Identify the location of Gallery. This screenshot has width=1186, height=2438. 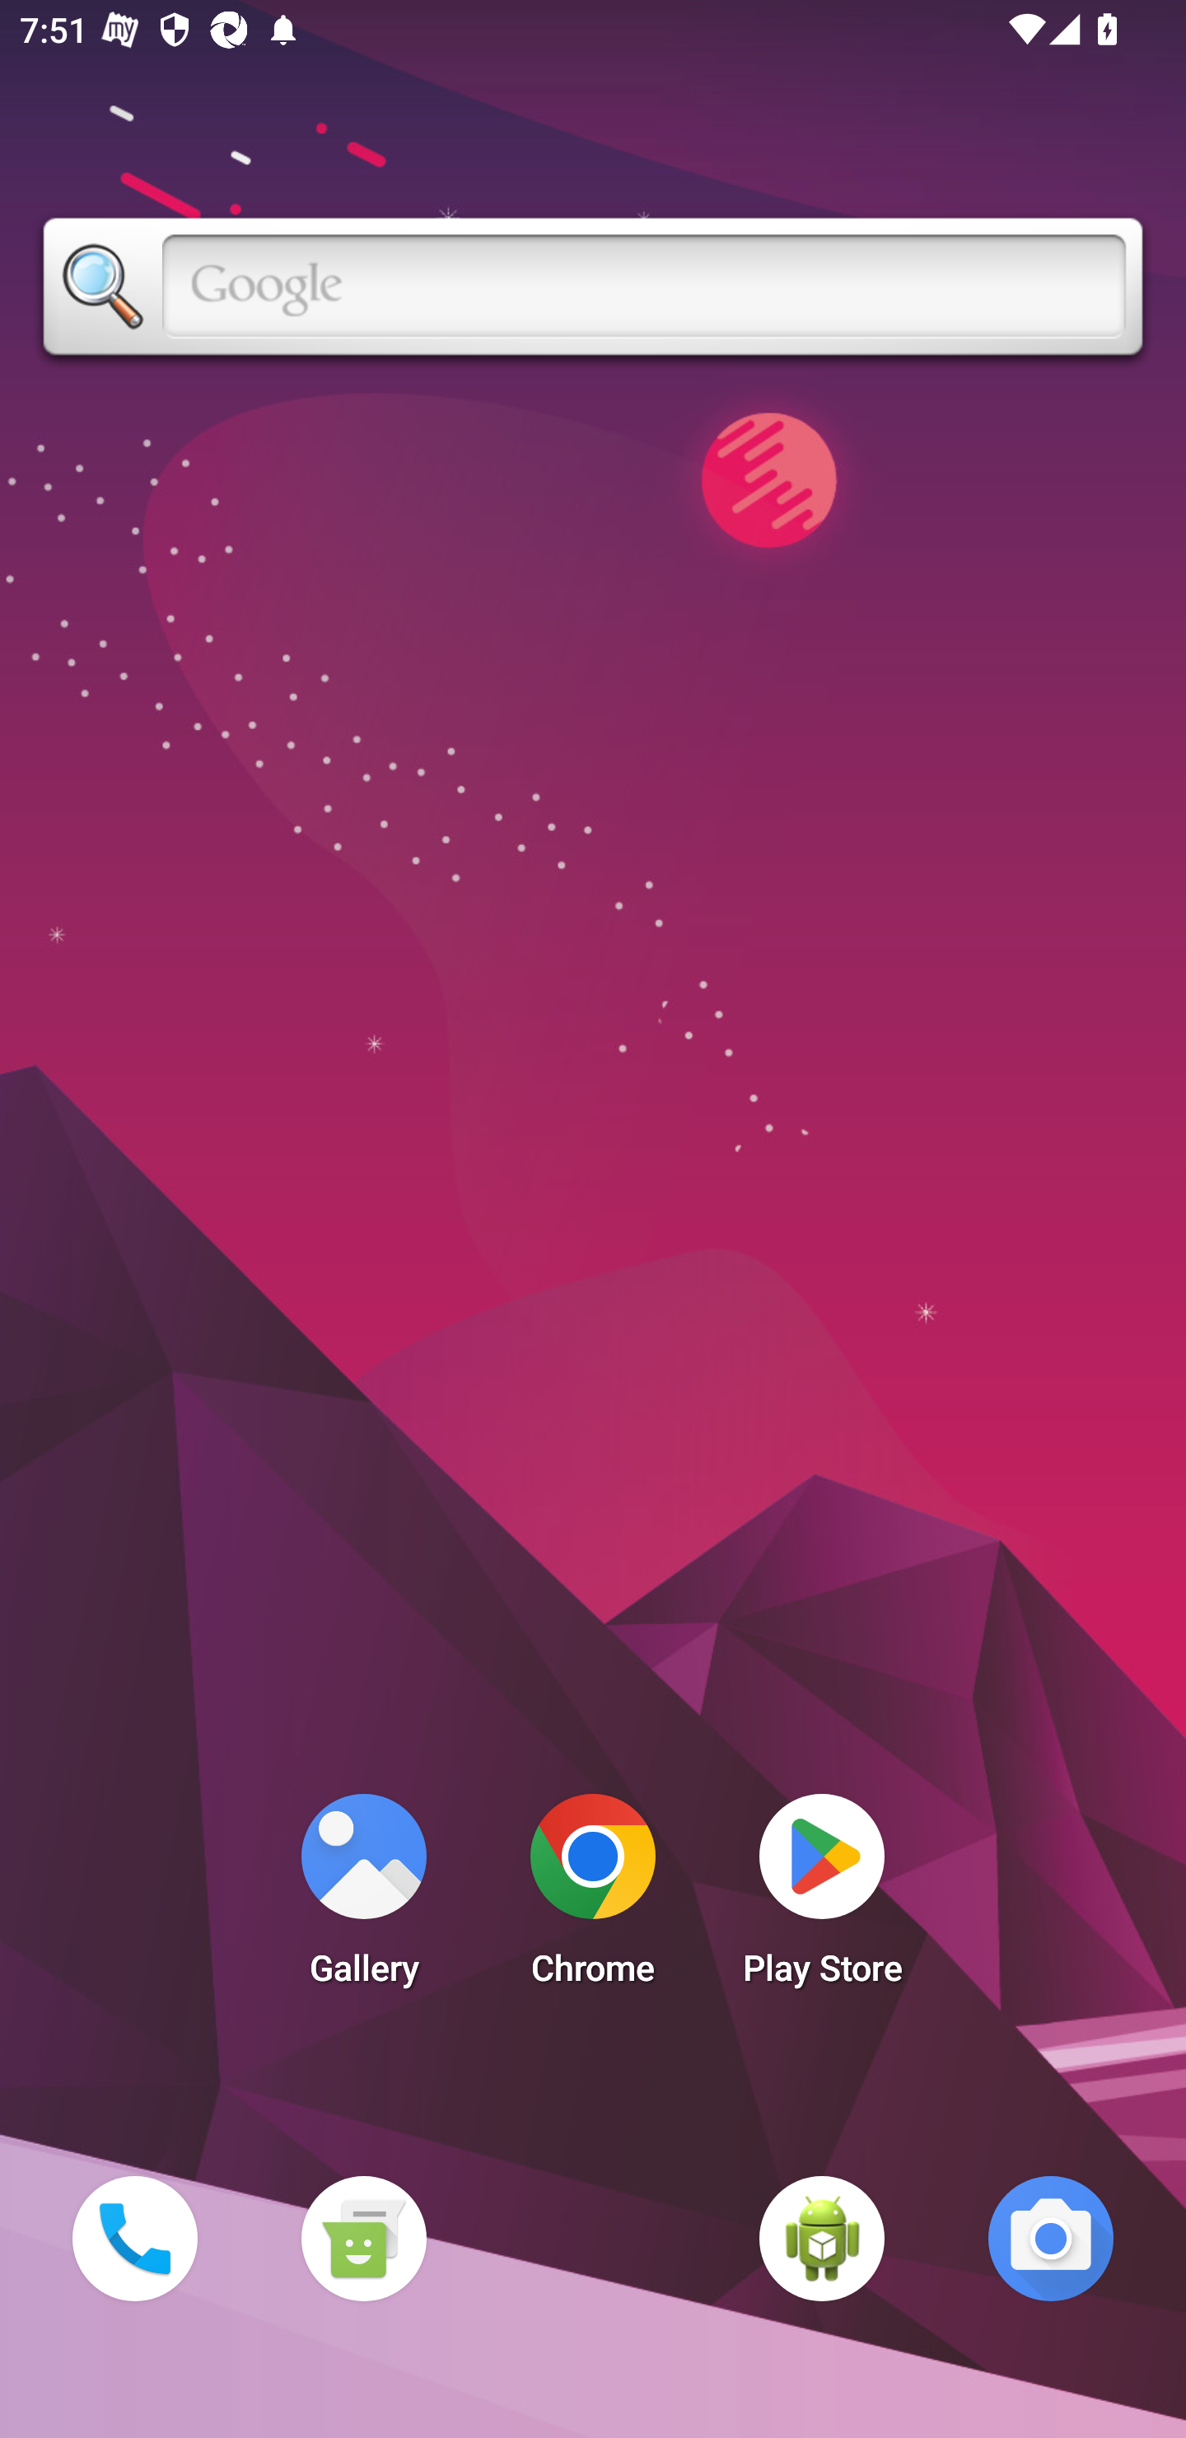
(363, 1898).